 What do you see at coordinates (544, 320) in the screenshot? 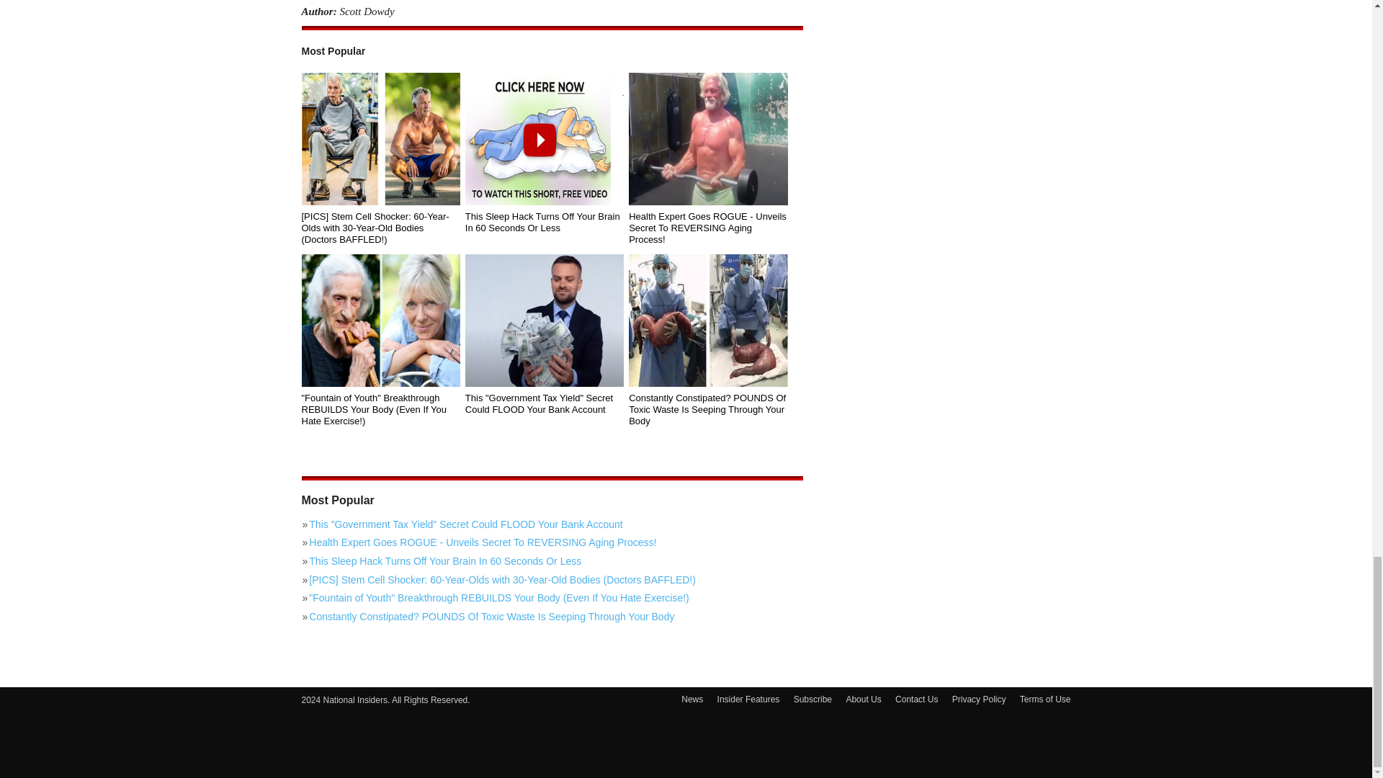
I see `This ` at bounding box center [544, 320].